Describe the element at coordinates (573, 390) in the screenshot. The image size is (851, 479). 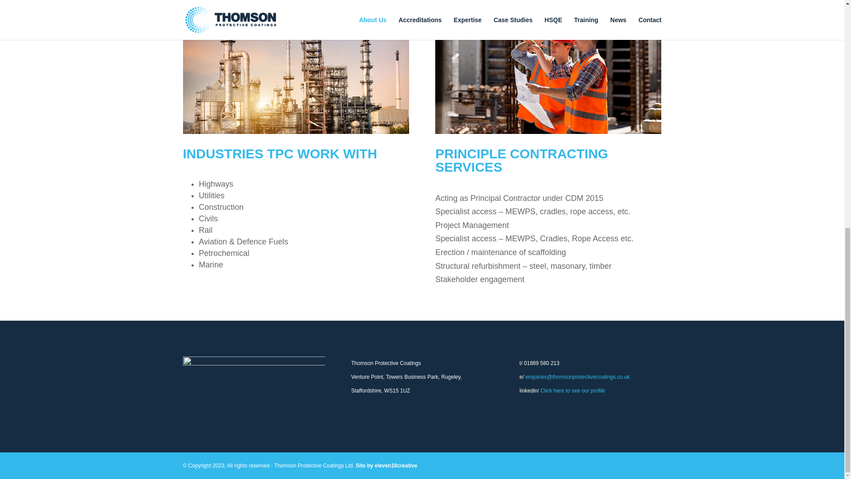
I see `Click here to see our profile` at that location.